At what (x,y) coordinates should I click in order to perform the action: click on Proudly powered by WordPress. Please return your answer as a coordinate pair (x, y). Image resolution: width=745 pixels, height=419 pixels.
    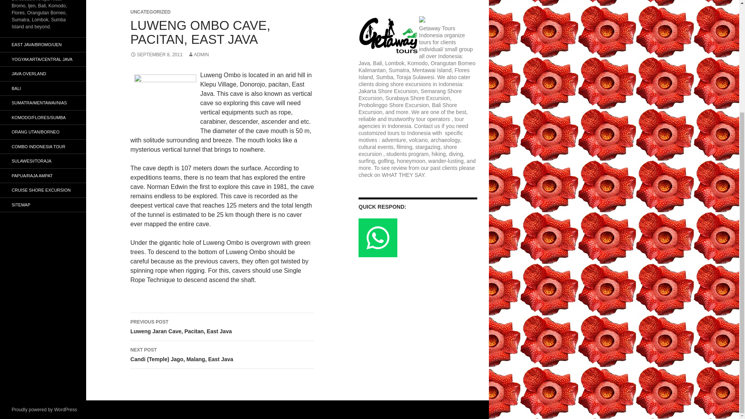
    Looking at the image, I should click on (43, 190).